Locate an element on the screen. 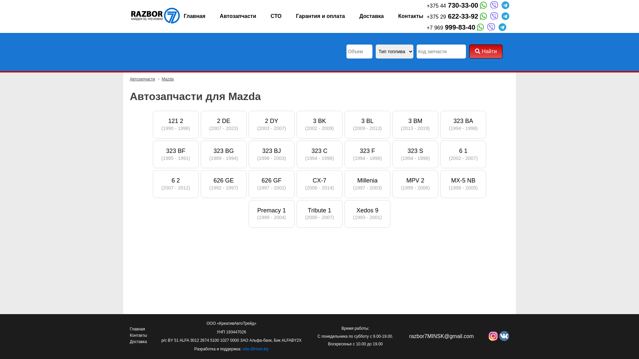 This screenshot has height=359, width=639. Xedos 9
(1993 - 2001) is located at coordinates (367, 214).